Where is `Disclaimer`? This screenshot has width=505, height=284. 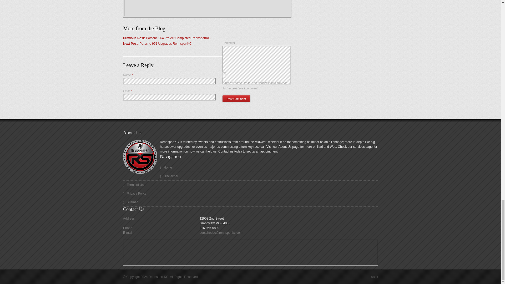 Disclaimer is located at coordinates (250, 176).